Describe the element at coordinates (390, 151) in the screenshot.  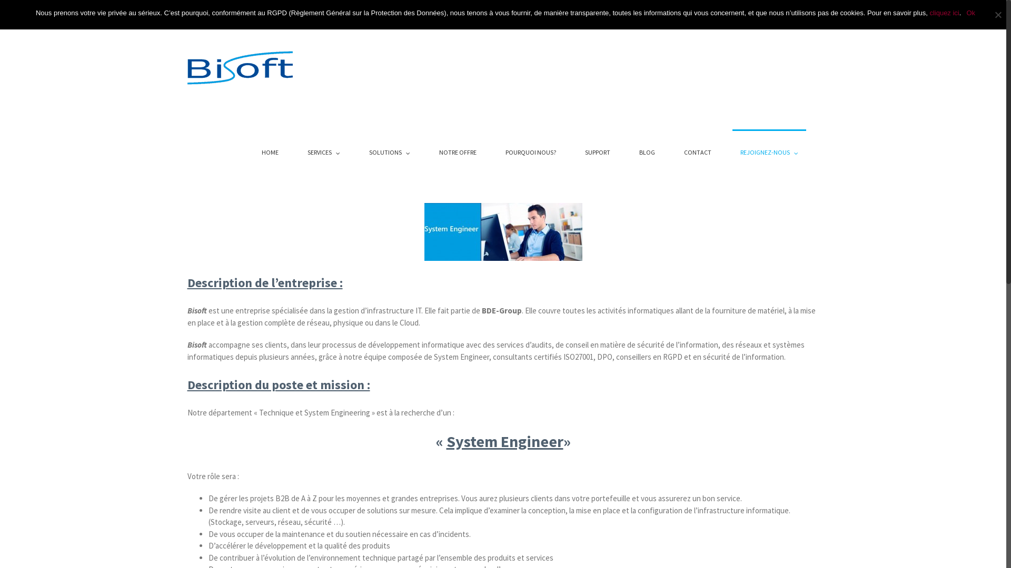
I see `SOLUTIONS` at that location.